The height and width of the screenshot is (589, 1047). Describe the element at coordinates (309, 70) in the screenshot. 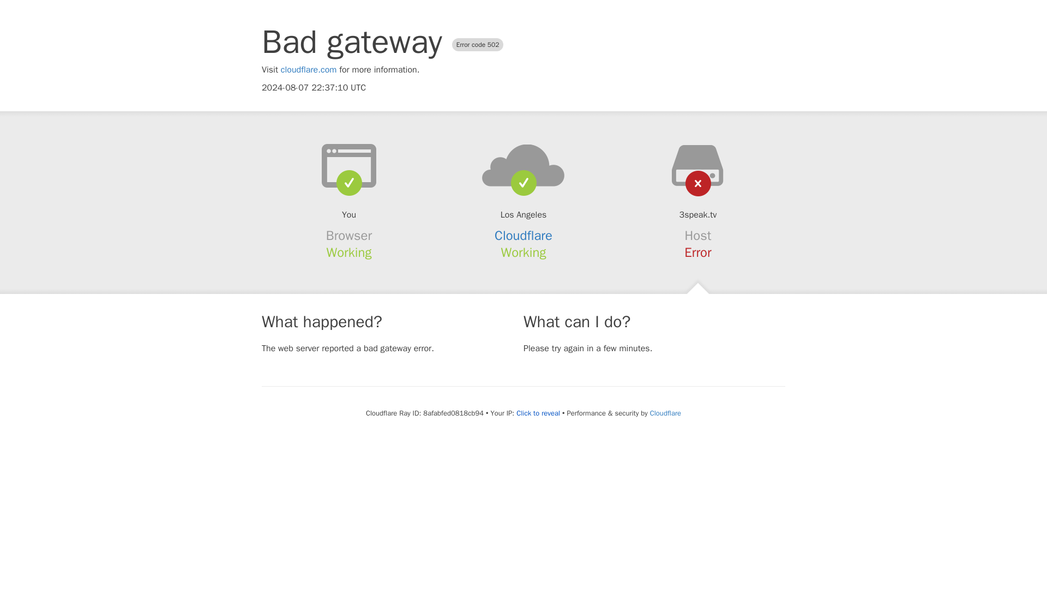

I see `cloudflare.com` at that location.